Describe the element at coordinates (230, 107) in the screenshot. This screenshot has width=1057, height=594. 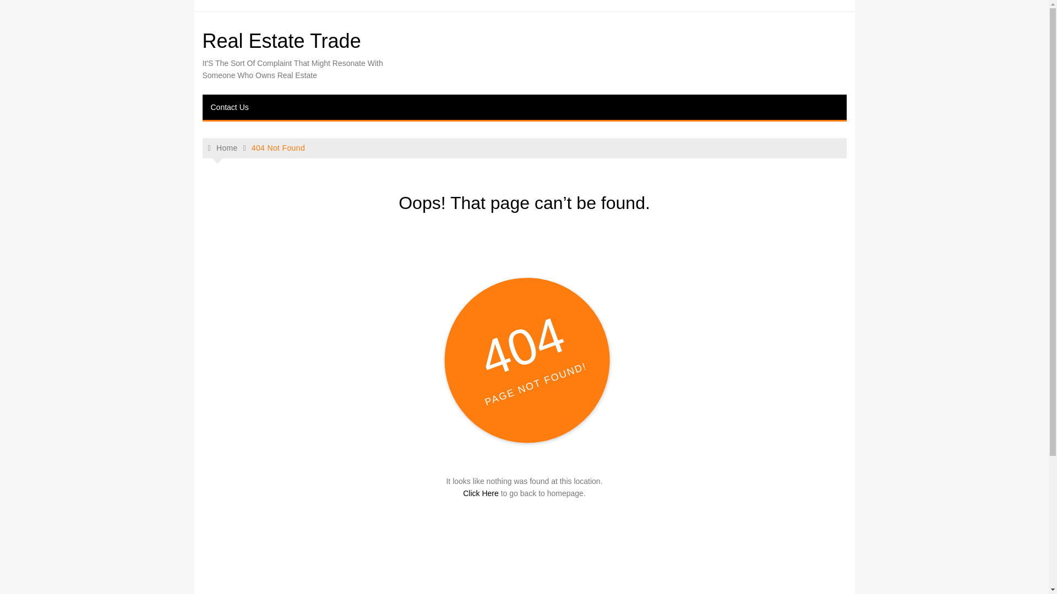
I see `Contact Us` at that location.